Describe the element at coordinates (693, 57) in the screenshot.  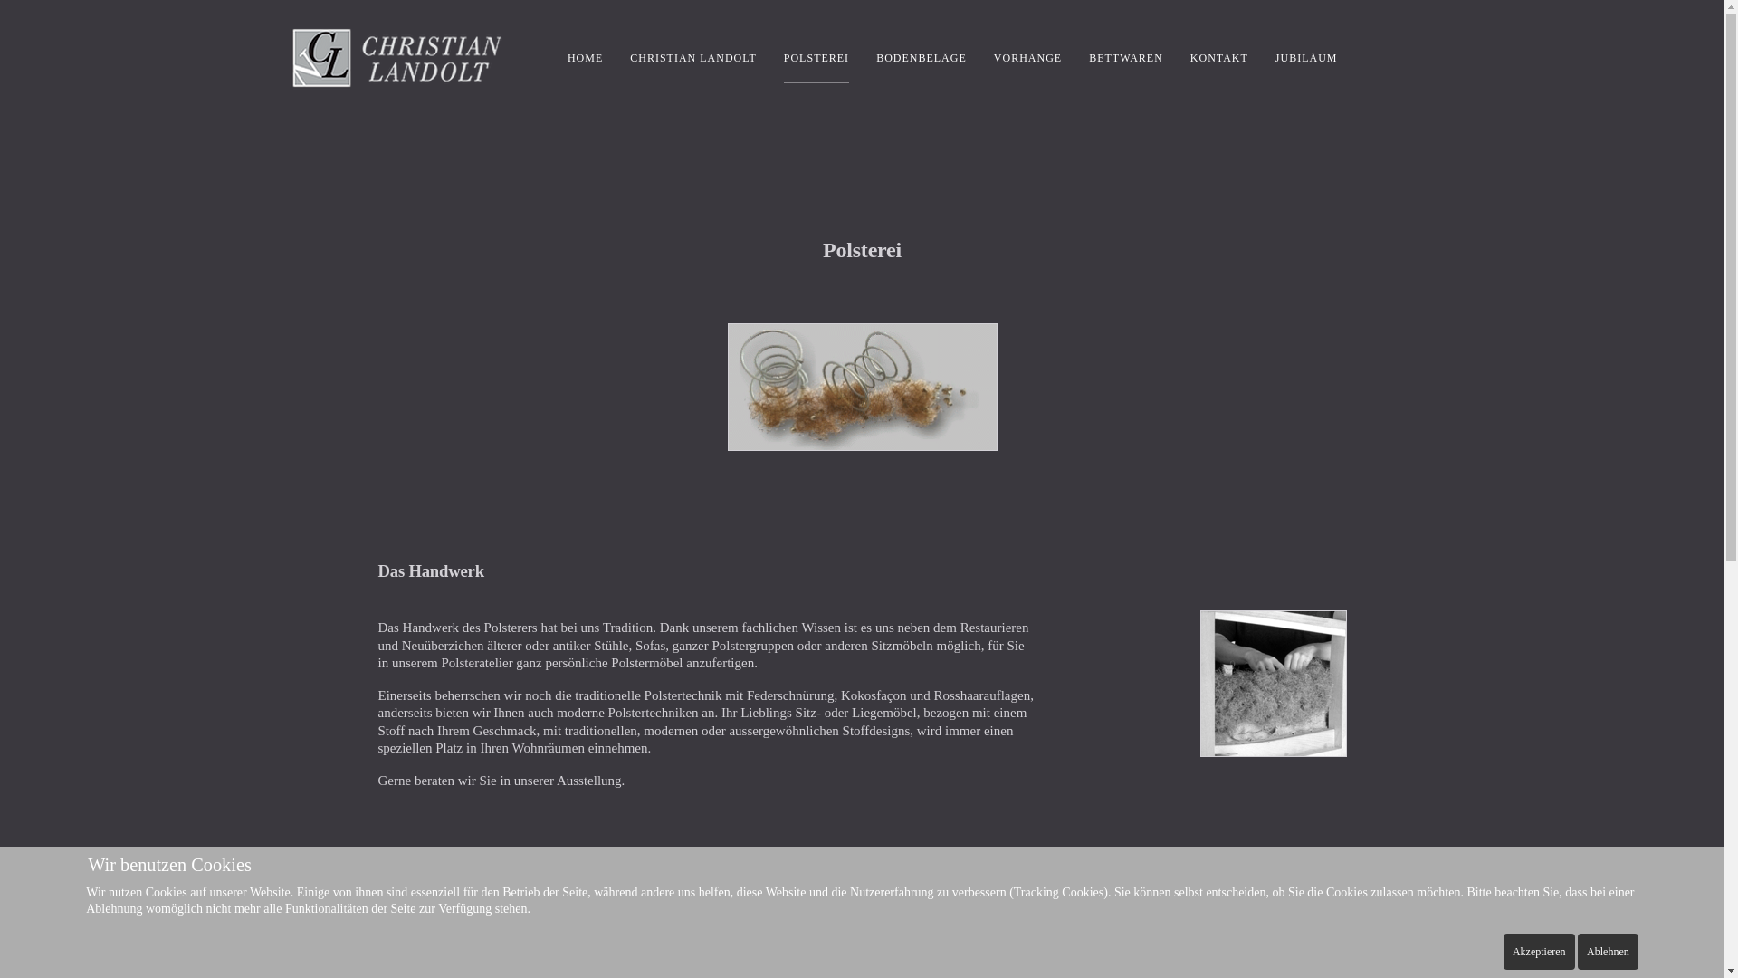
I see `CHRISTIAN LANDOLT` at that location.